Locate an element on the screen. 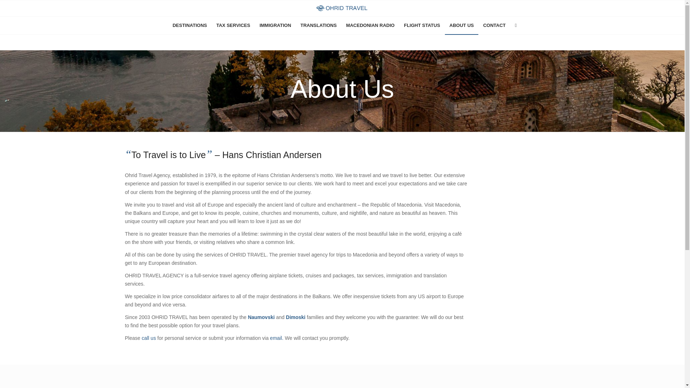 Image resolution: width=690 pixels, height=388 pixels. call us is located at coordinates (149, 338).